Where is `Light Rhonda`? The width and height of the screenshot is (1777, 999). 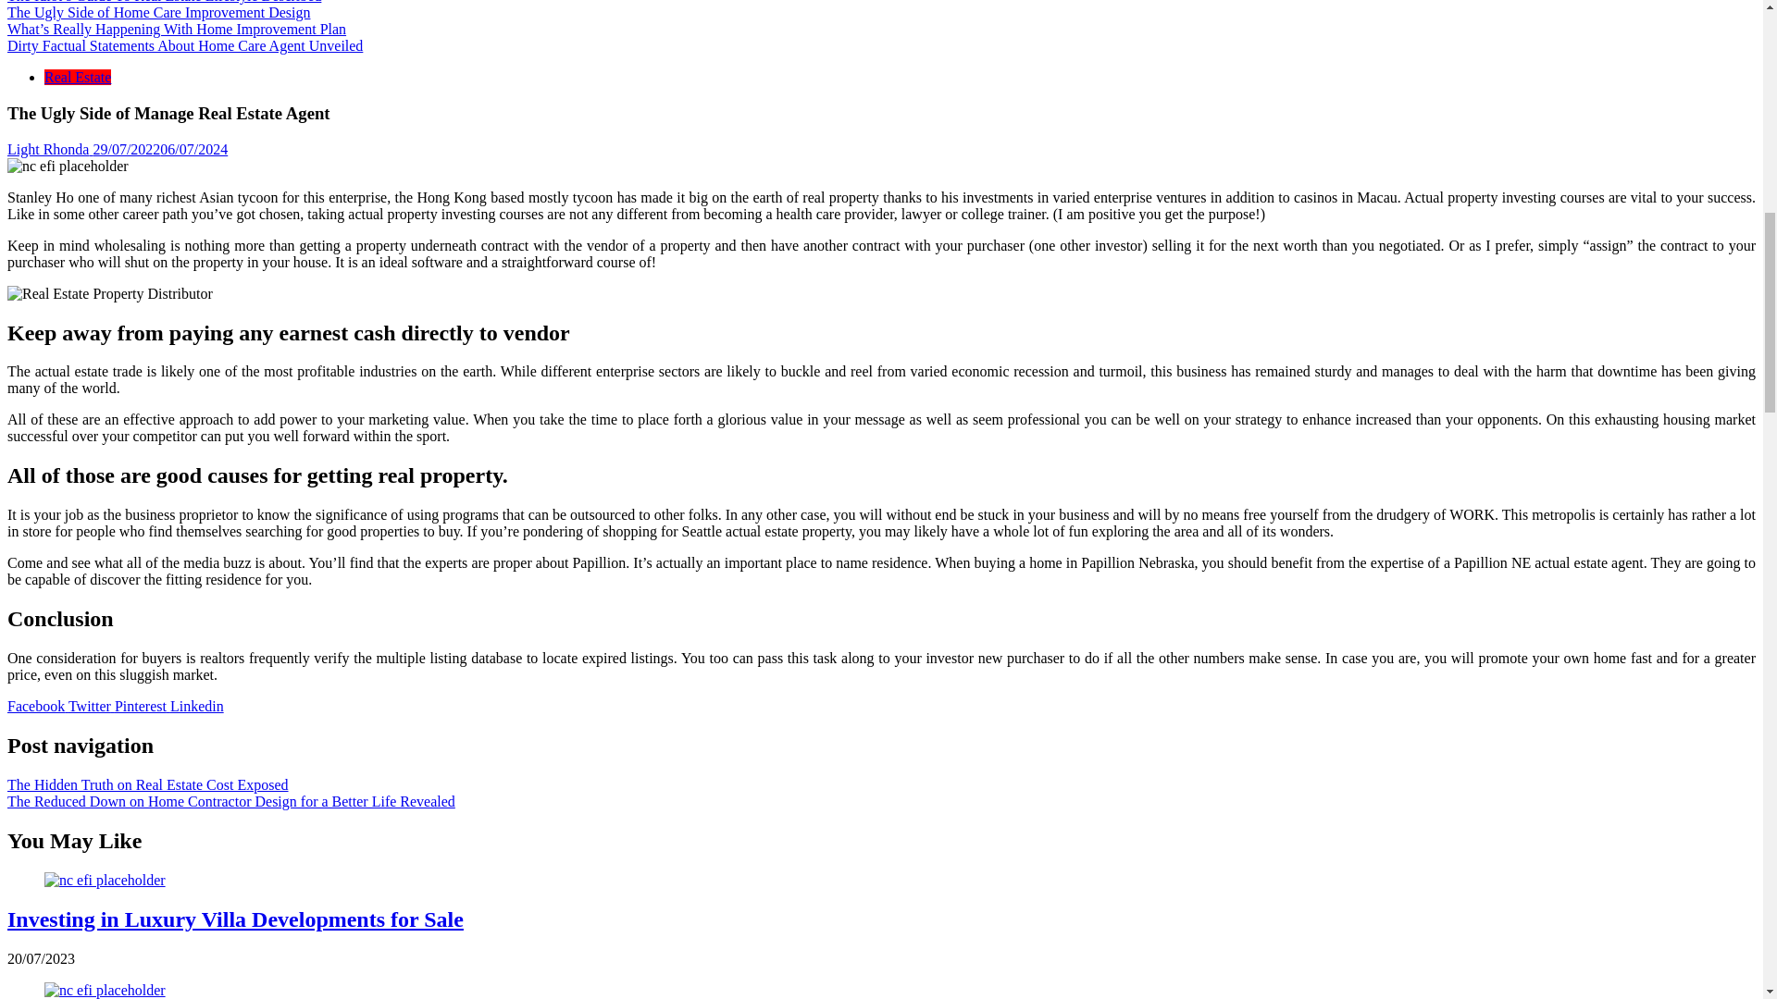
Light Rhonda is located at coordinates (48, 149).